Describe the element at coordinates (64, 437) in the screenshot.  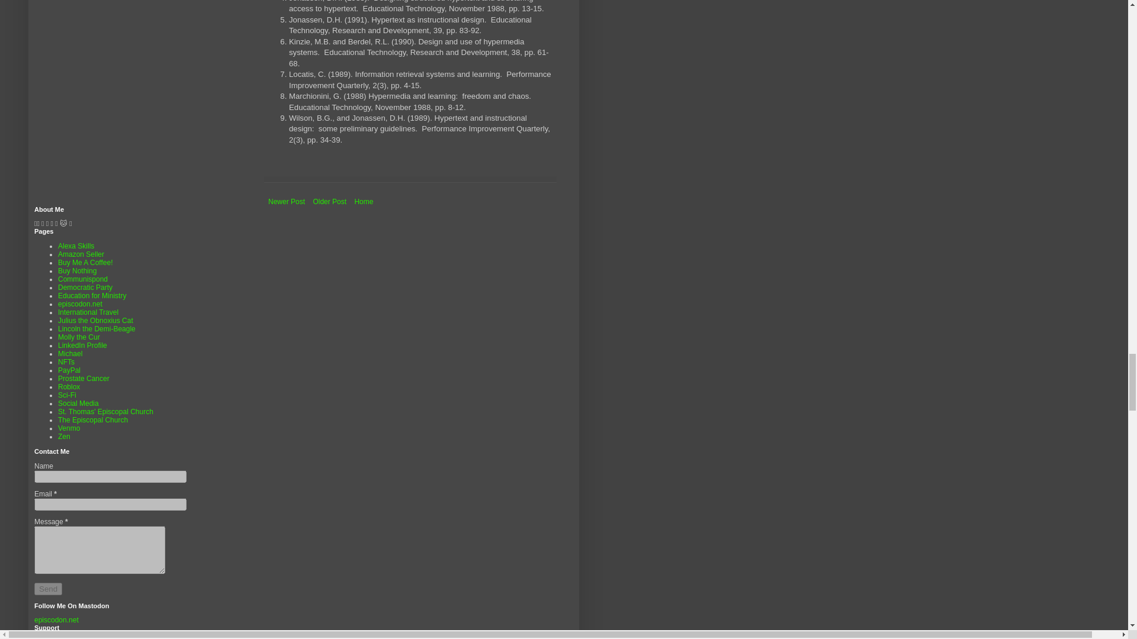
I see `Zen` at that location.